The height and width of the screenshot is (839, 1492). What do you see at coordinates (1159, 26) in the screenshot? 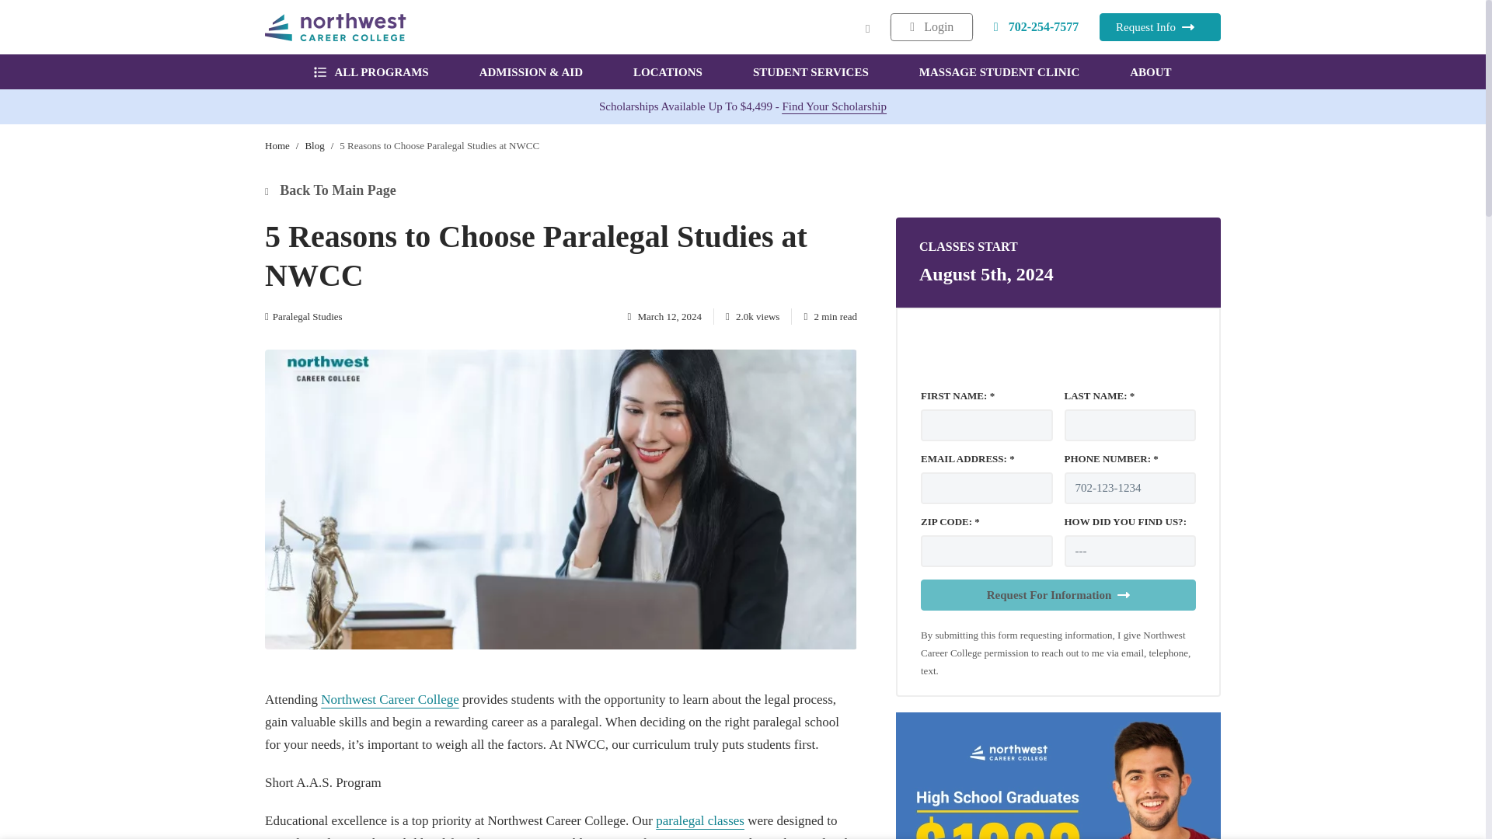
I see `Request Info` at bounding box center [1159, 26].